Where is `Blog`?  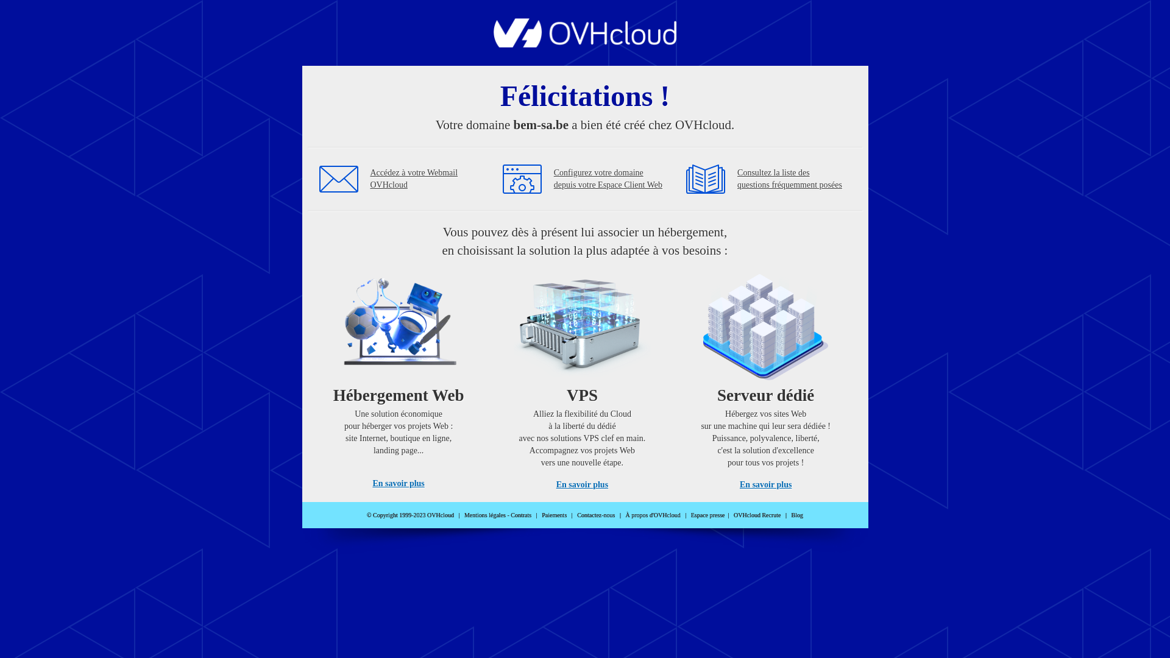 Blog is located at coordinates (797, 515).